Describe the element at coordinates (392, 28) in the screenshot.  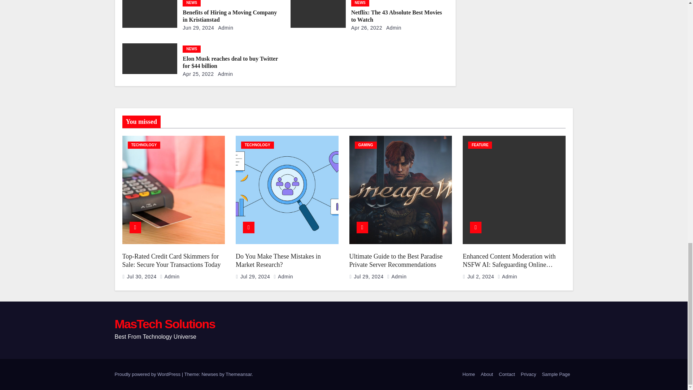
I see `Admin` at that location.